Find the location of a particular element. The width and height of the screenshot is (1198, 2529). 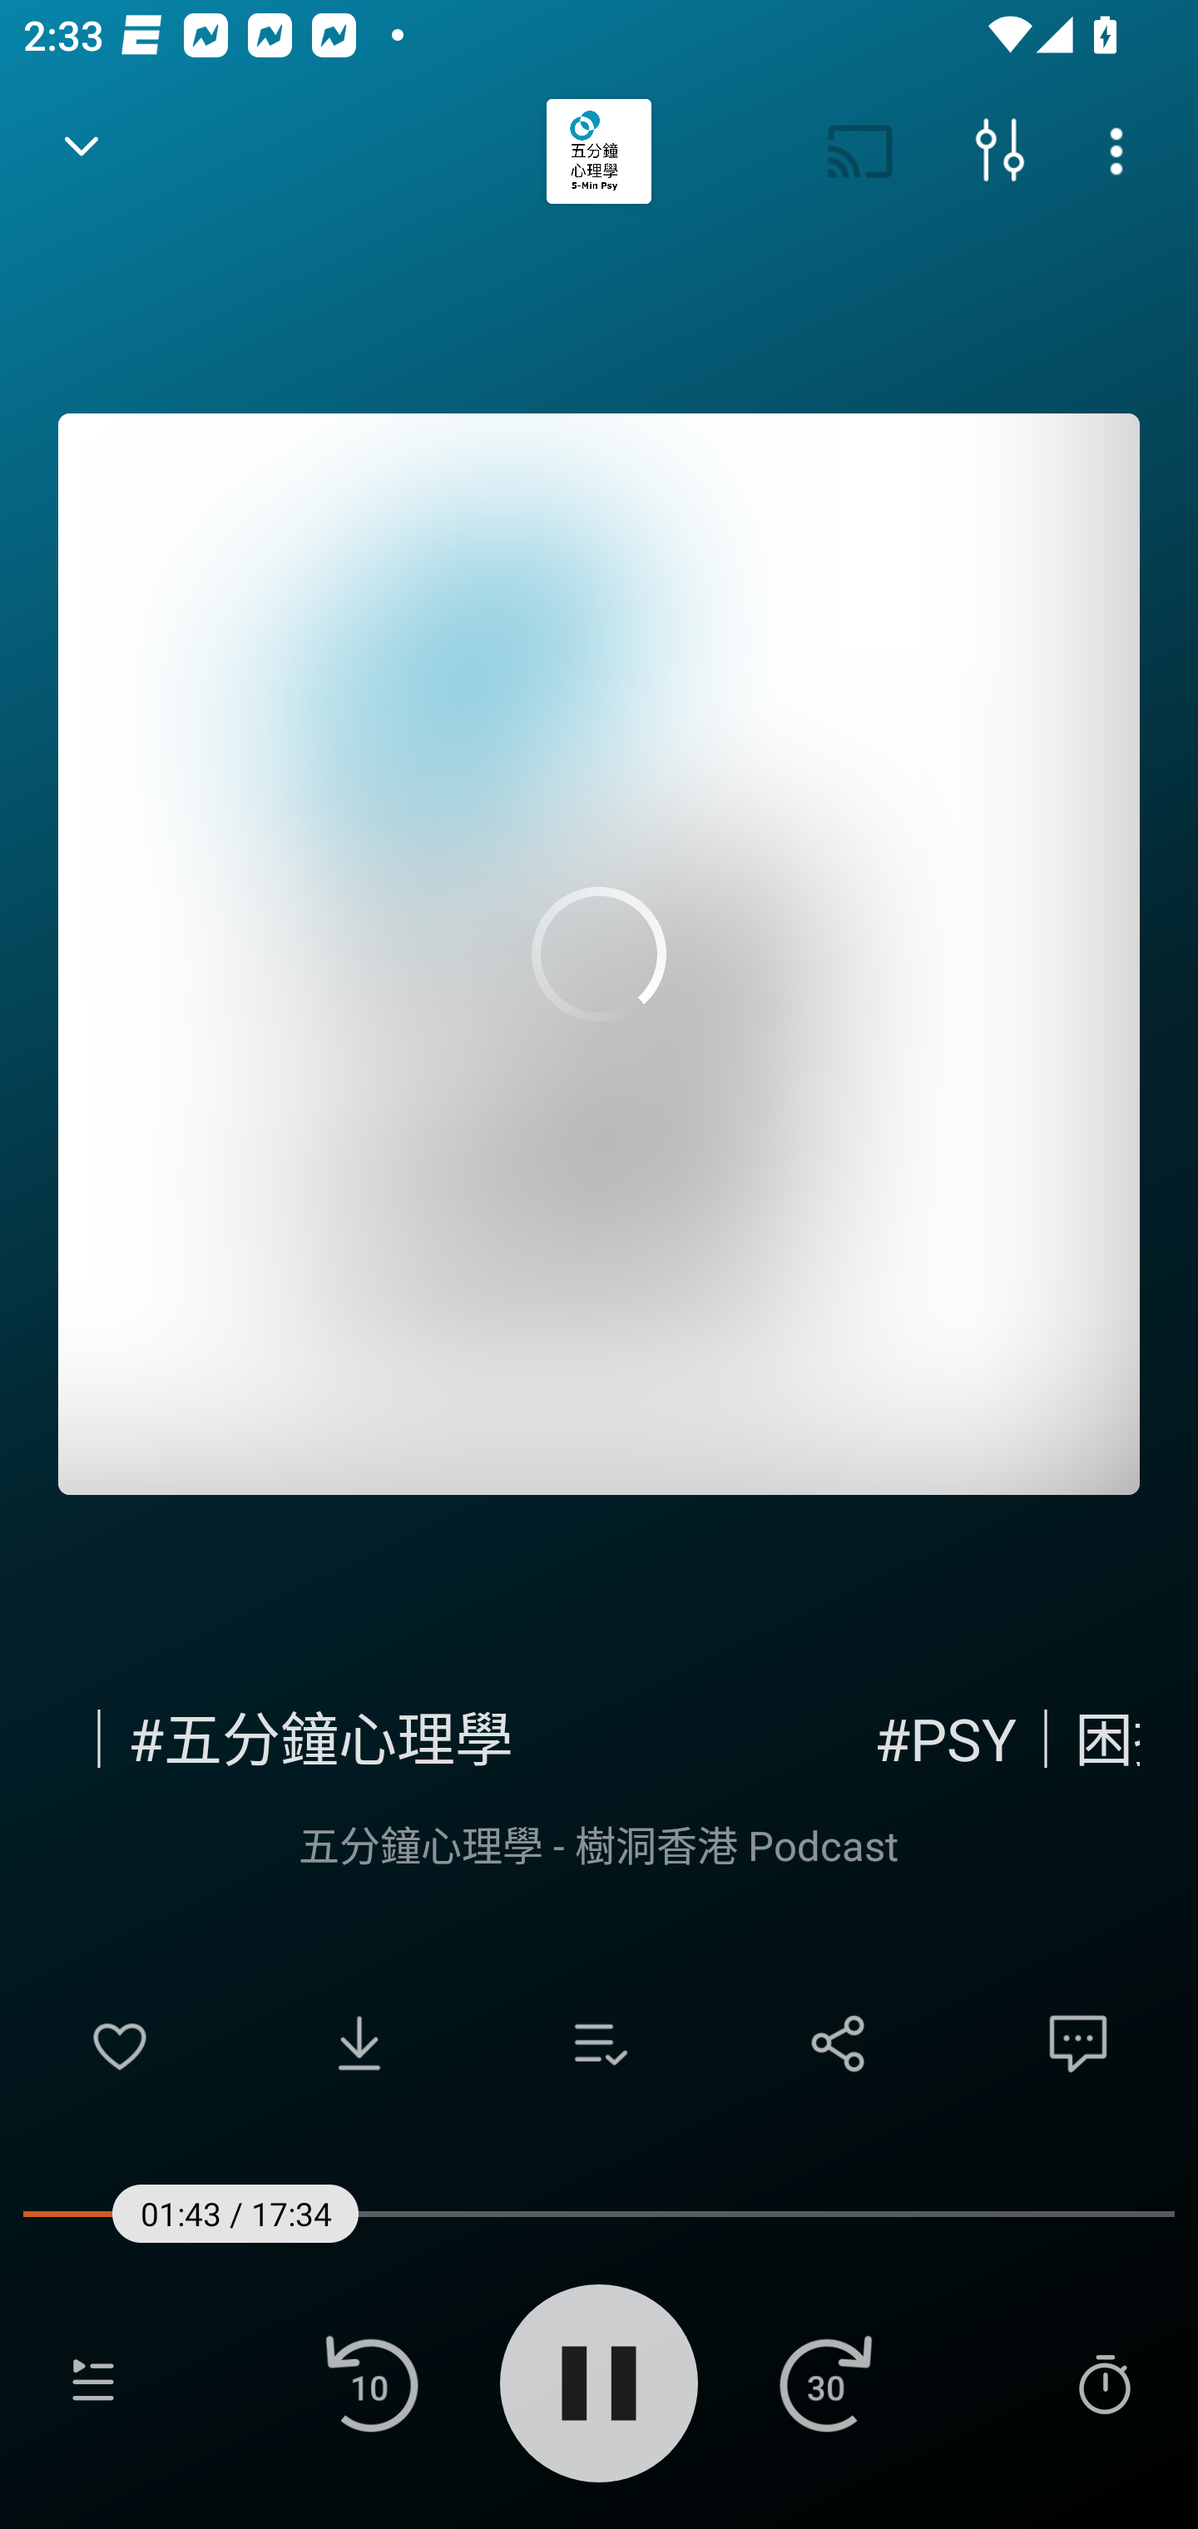

 Back is located at coordinates (82, 151).